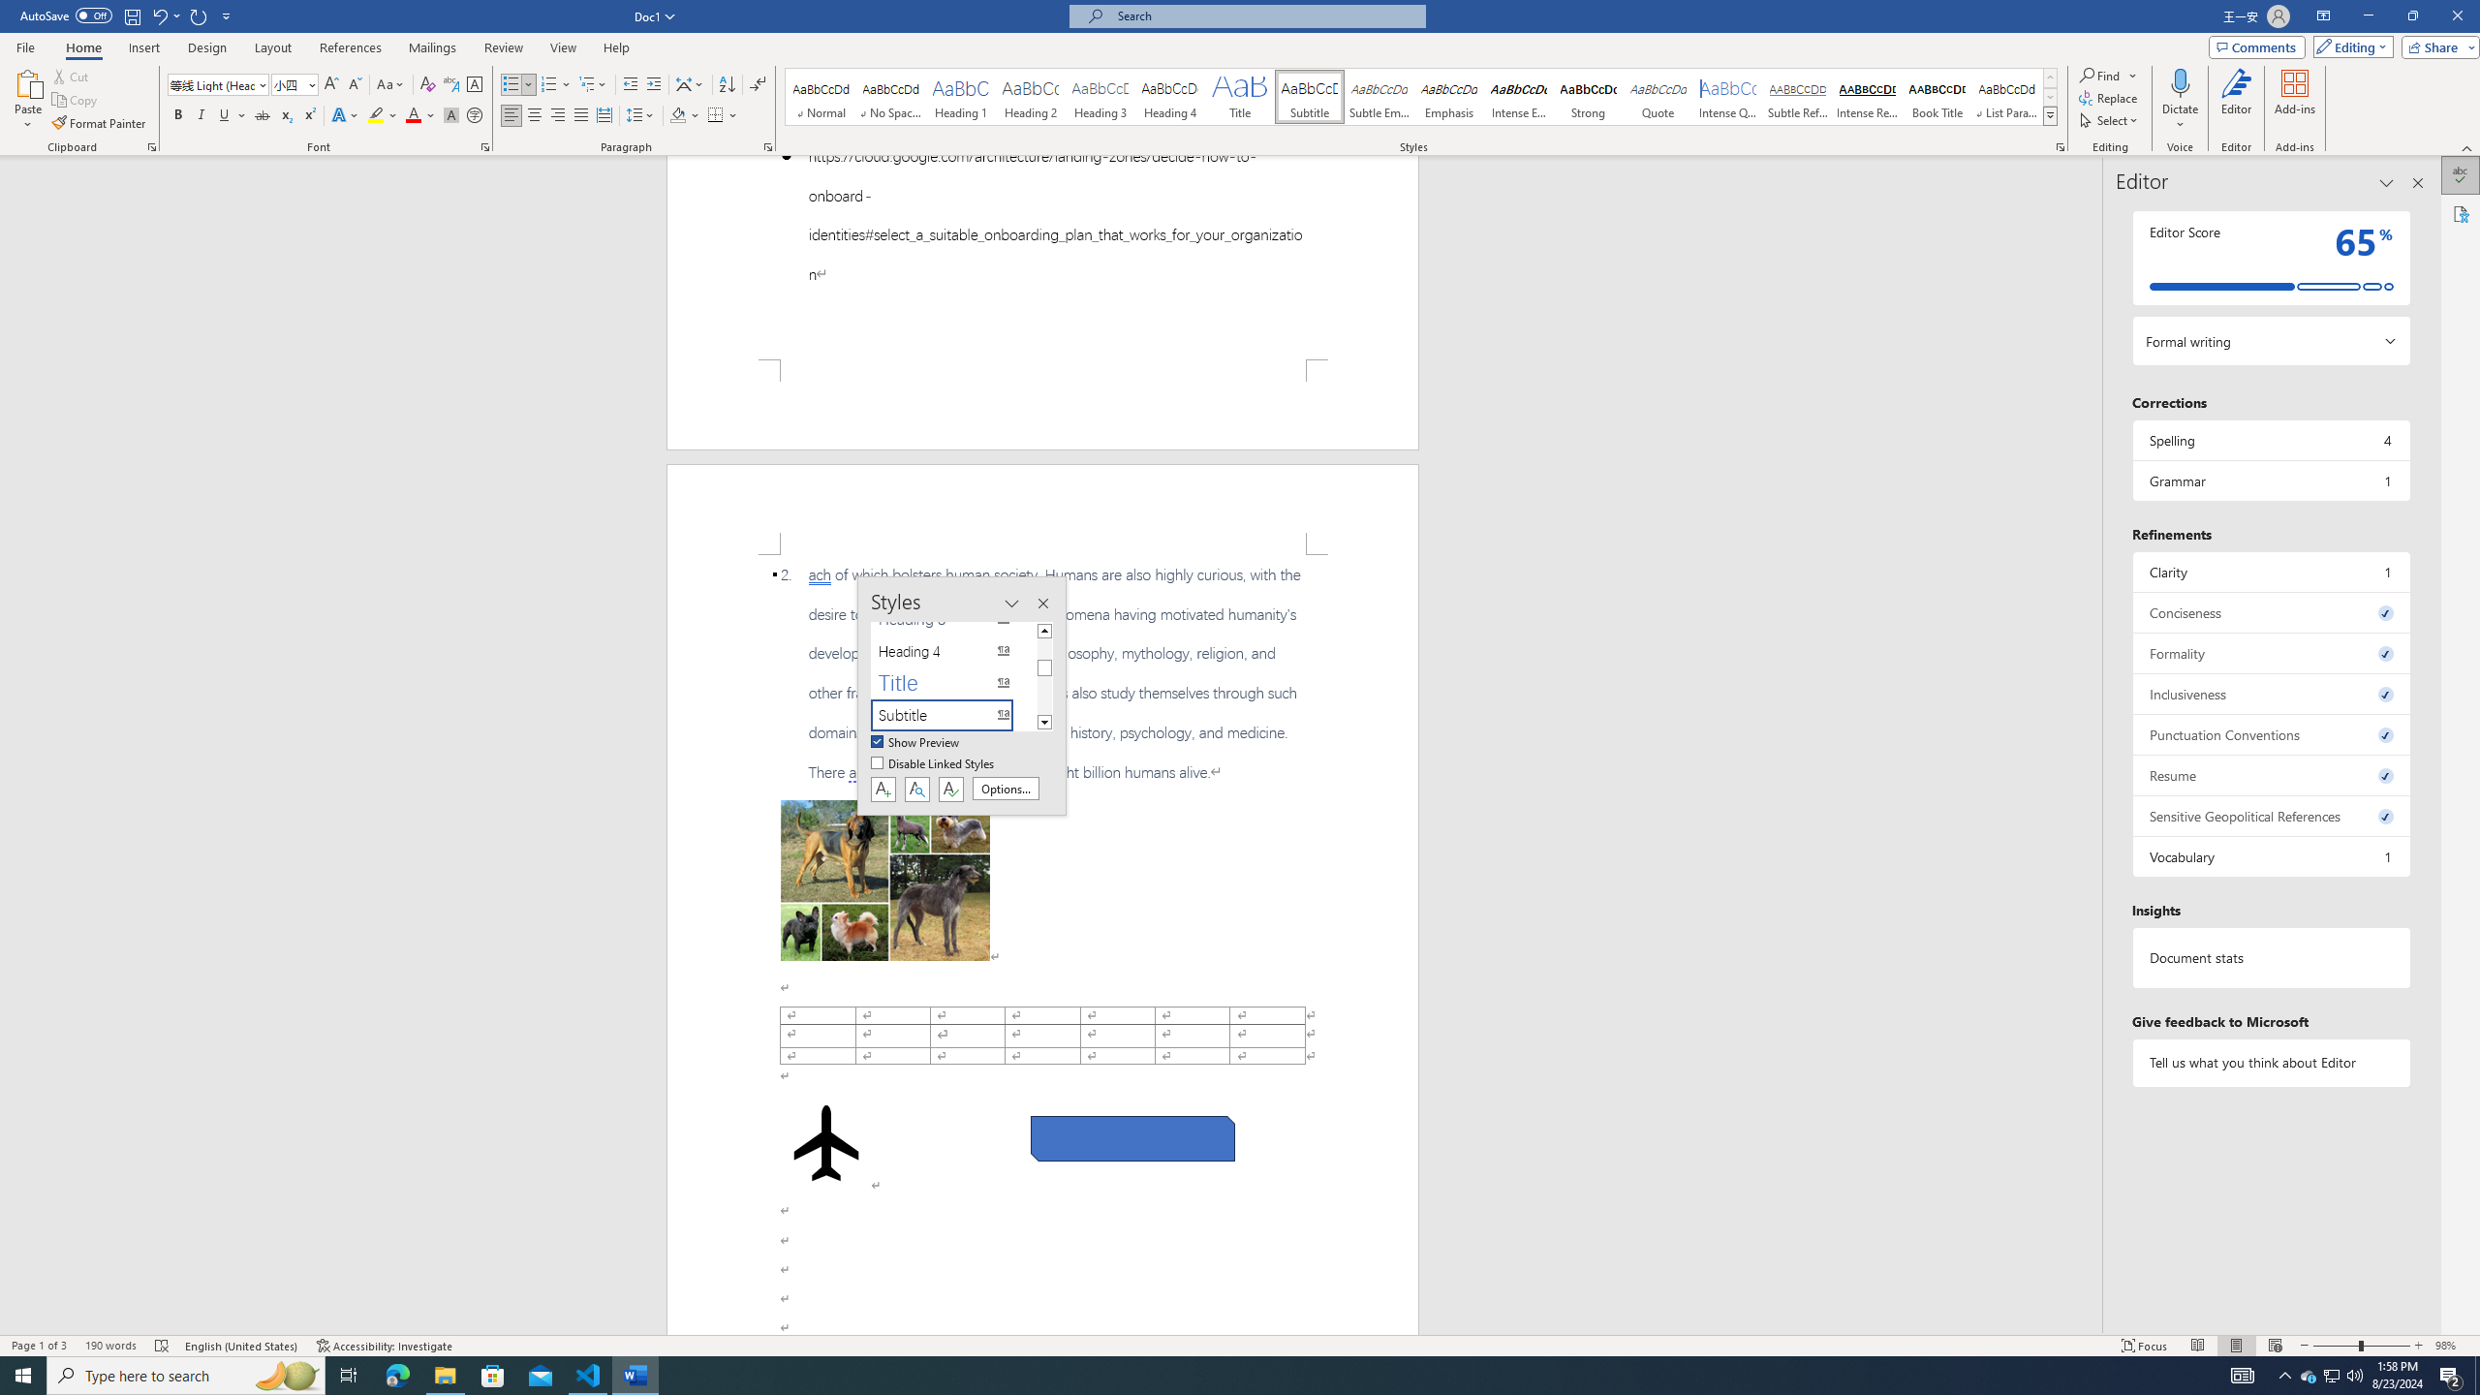  I want to click on 2., so click(1042, 673).